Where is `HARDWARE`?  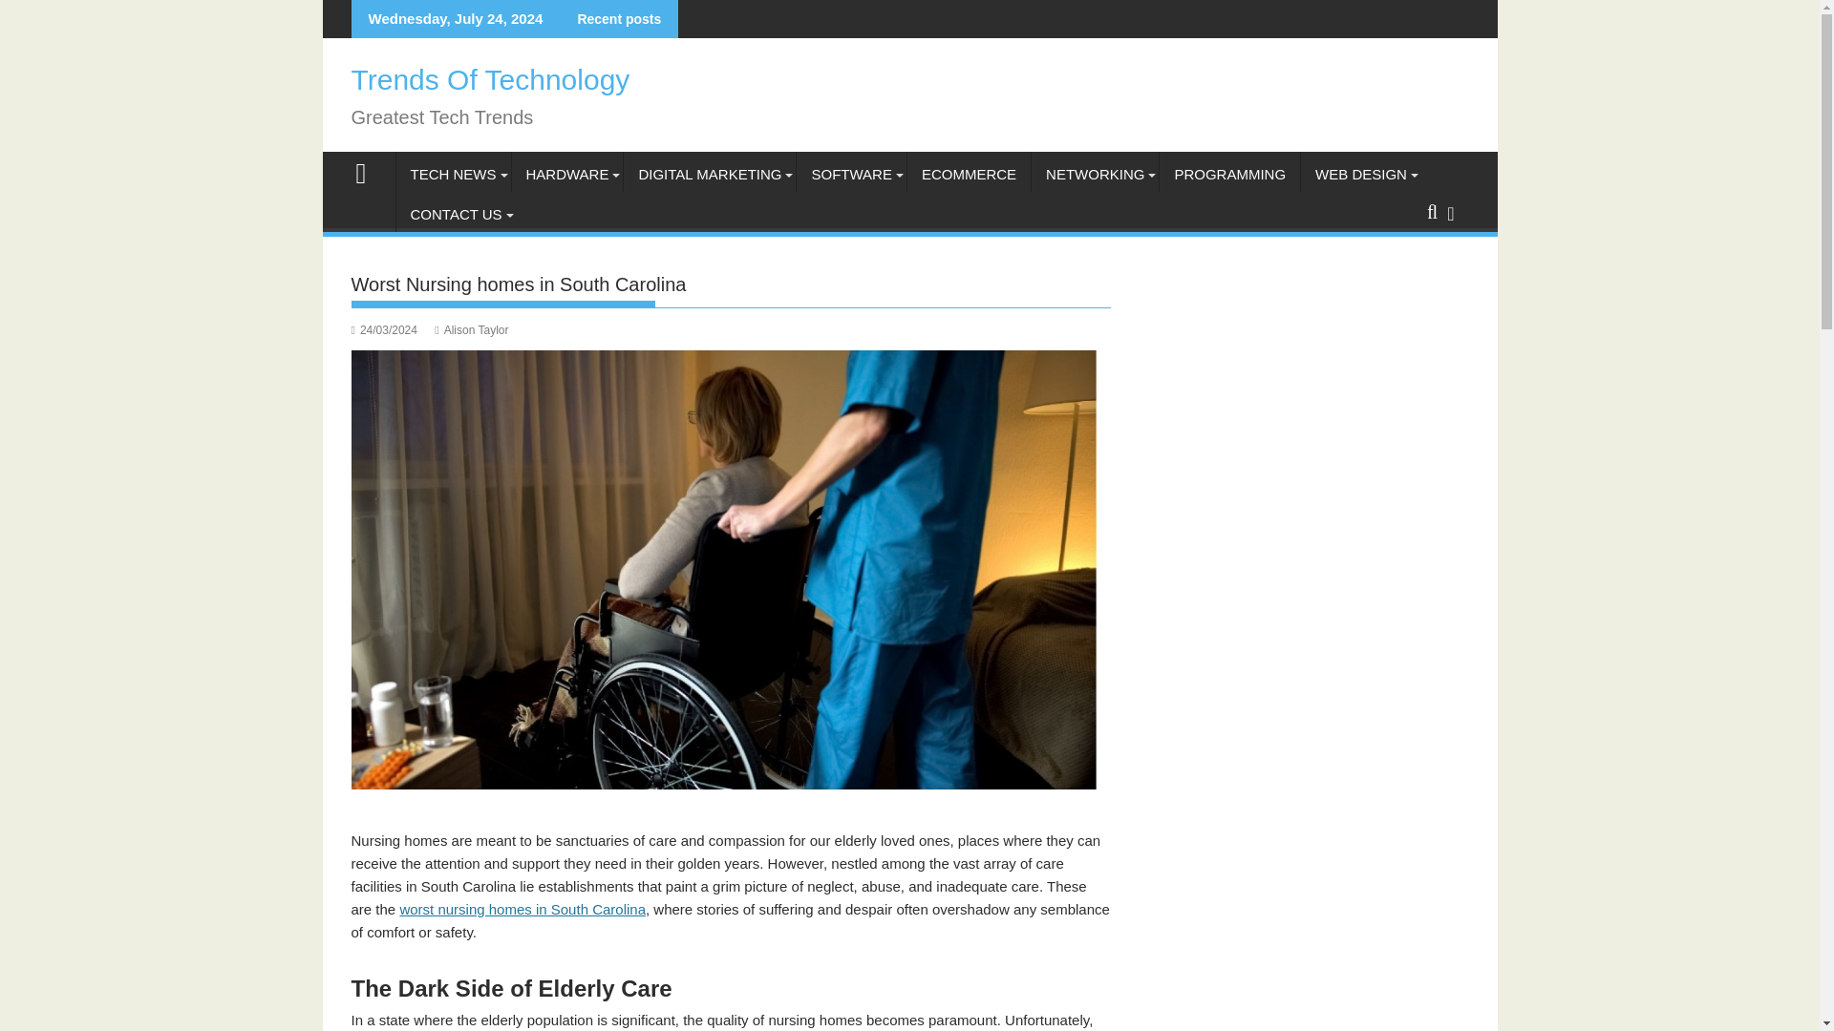
HARDWARE is located at coordinates (567, 174).